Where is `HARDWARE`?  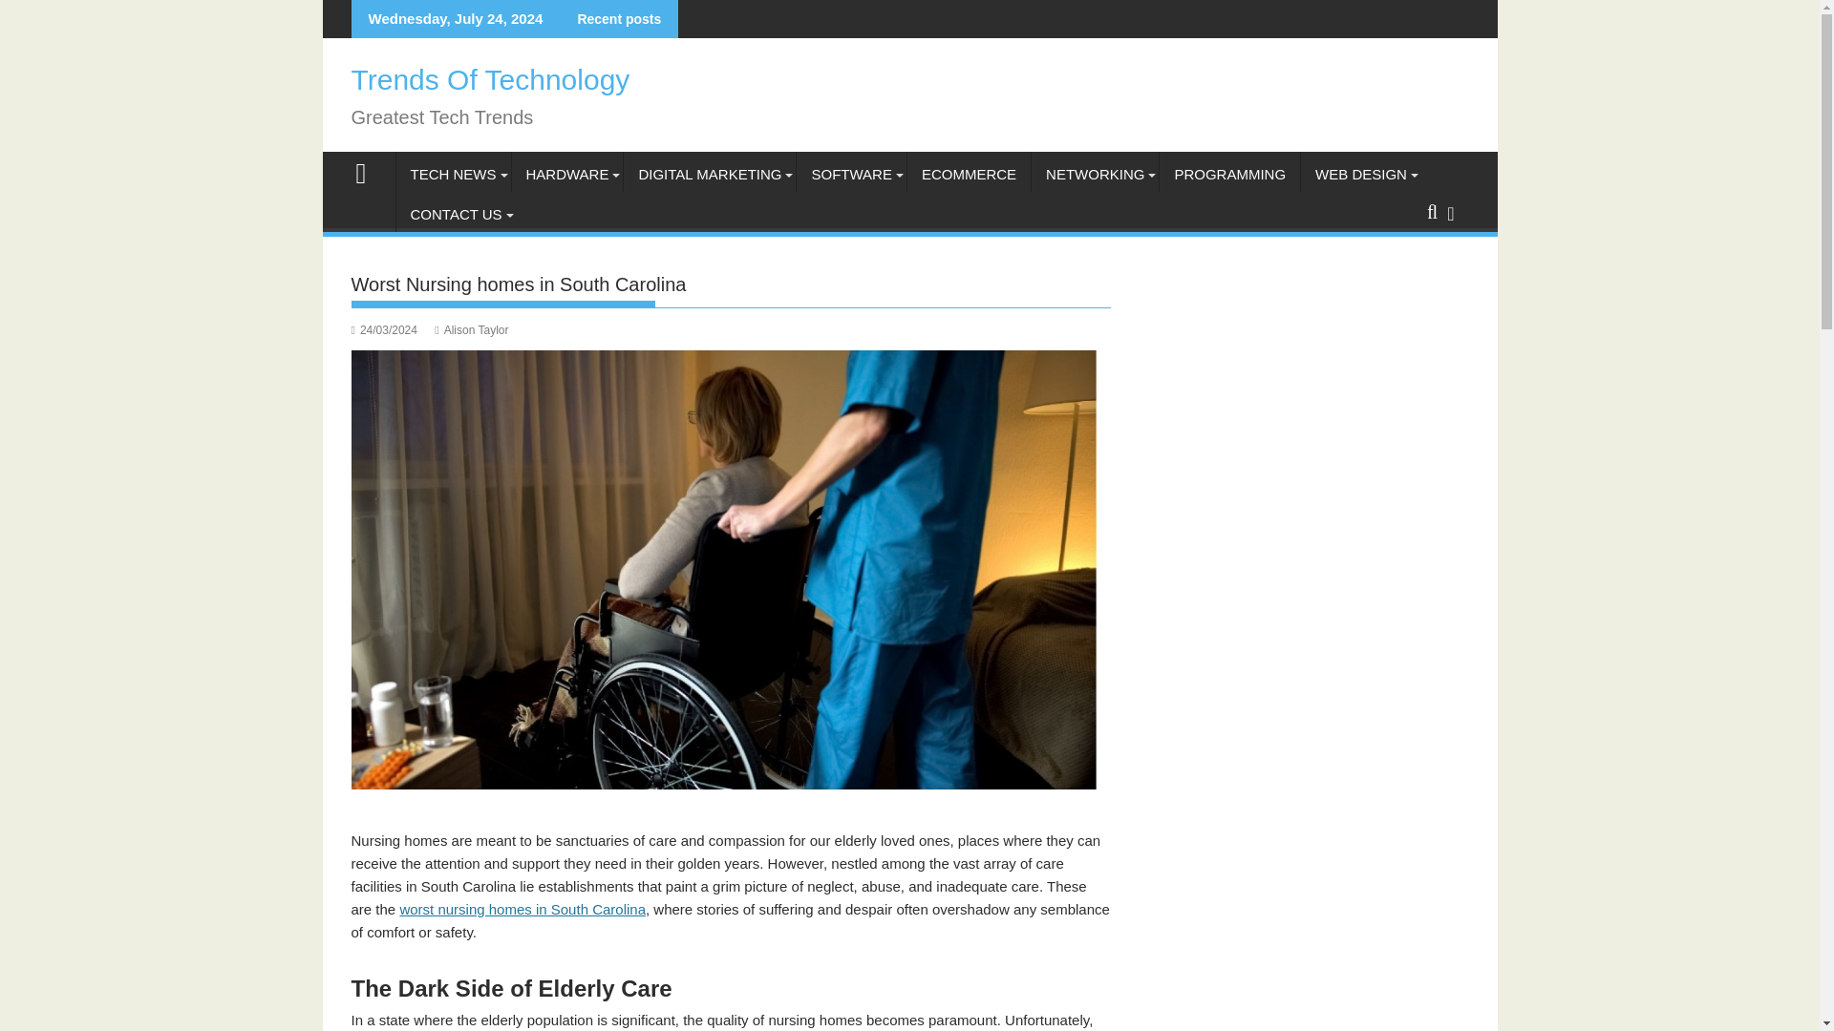
HARDWARE is located at coordinates (567, 174).